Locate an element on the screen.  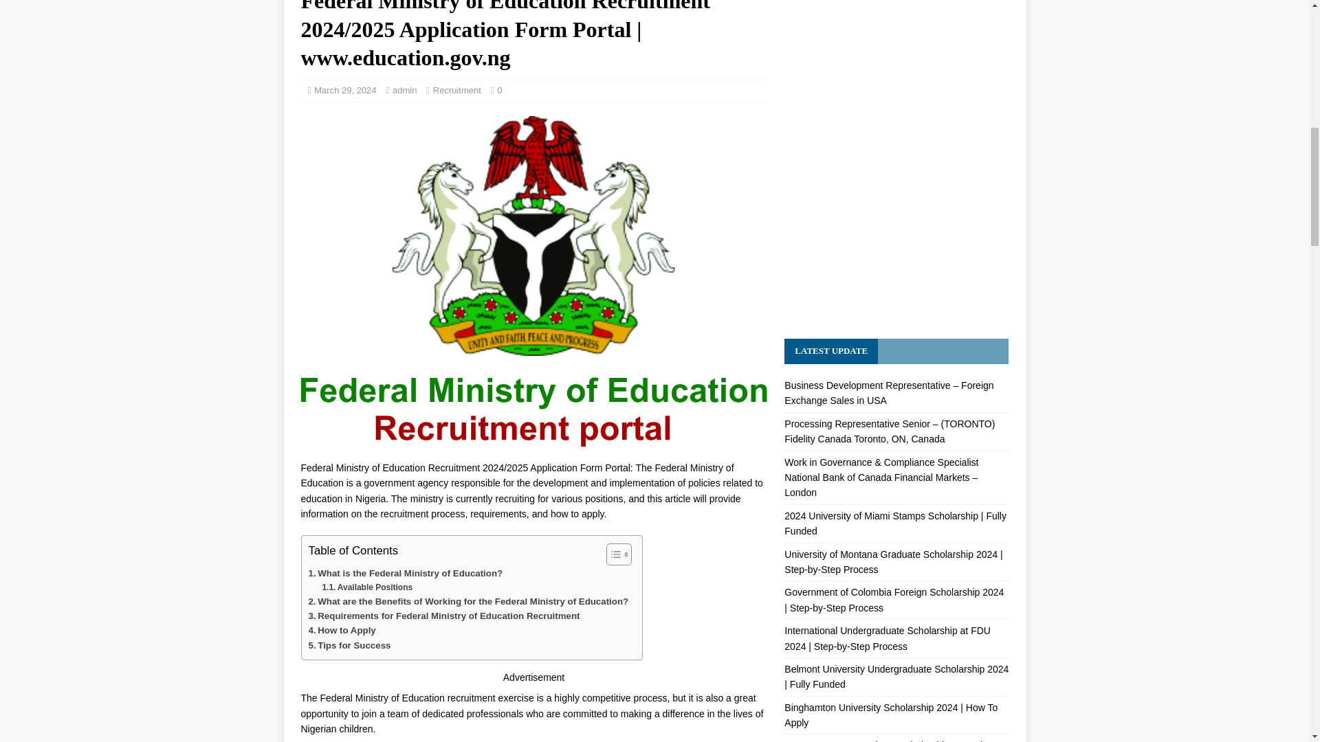
What is the Federal Ministry of Education? is located at coordinates (405, 573).